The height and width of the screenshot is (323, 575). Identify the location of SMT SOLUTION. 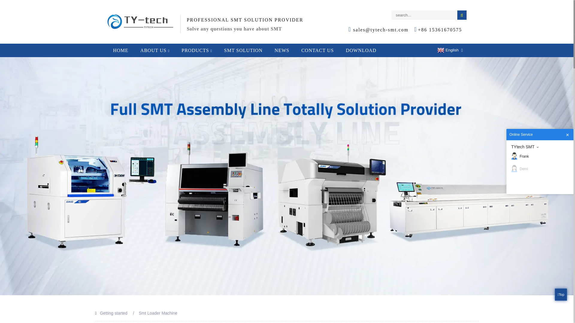
(243, 50).